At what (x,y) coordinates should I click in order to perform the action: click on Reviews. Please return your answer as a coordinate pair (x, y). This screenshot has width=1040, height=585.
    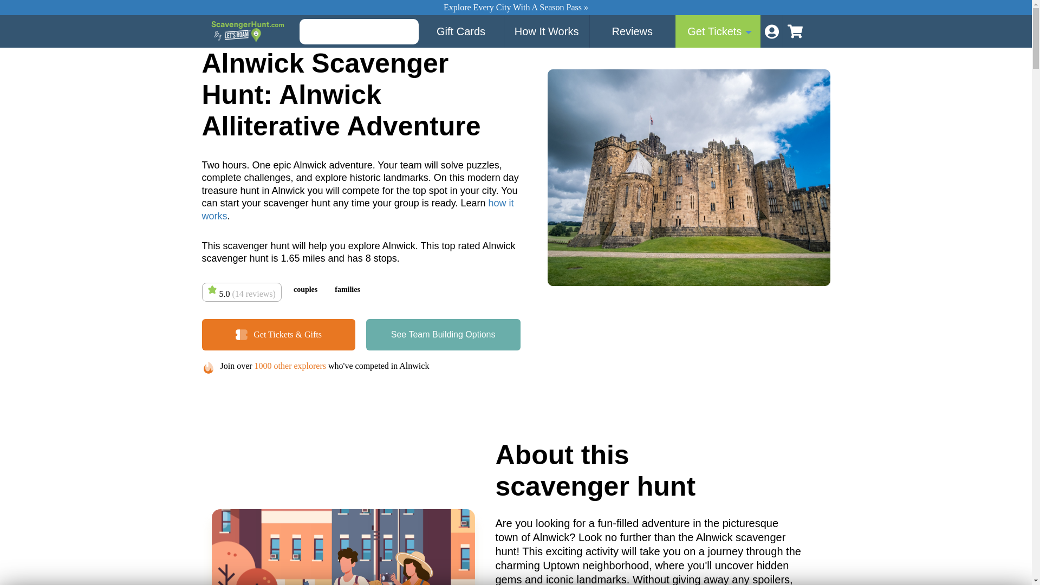
    Looking at the image, I should click on (632, 31).